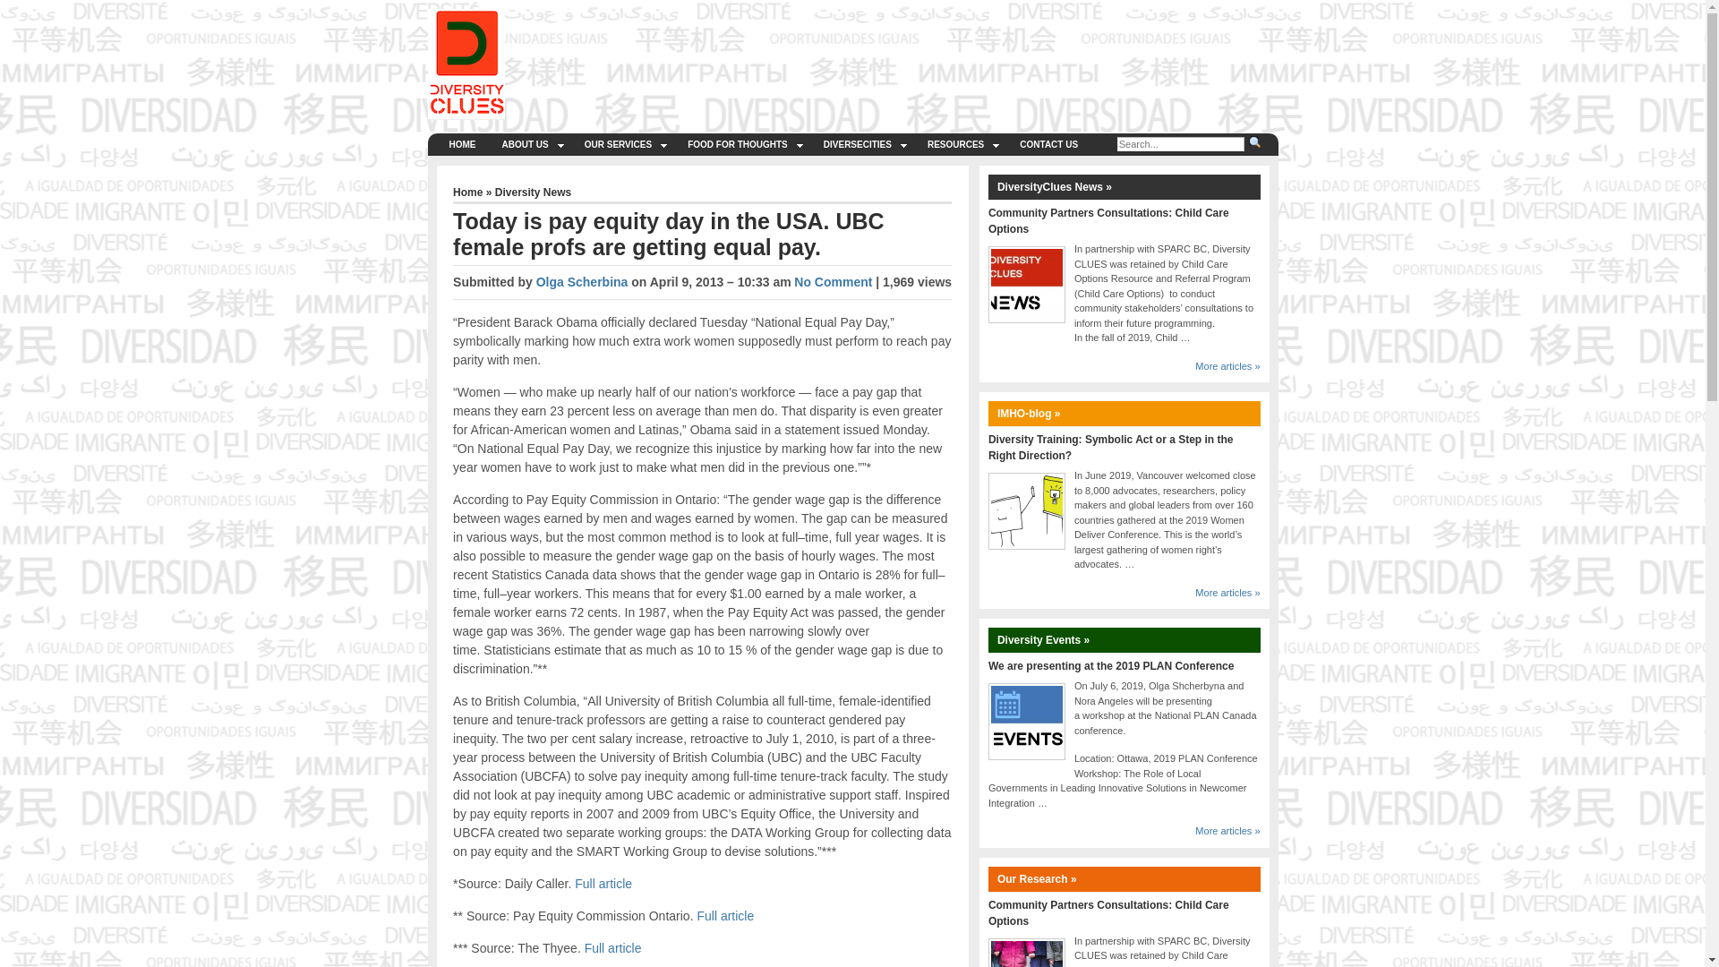 The width and height of the screenshot is (1719, 967). Describe the element at coordinates (612, 947) in the screenshot. I see `Full article` at that location.